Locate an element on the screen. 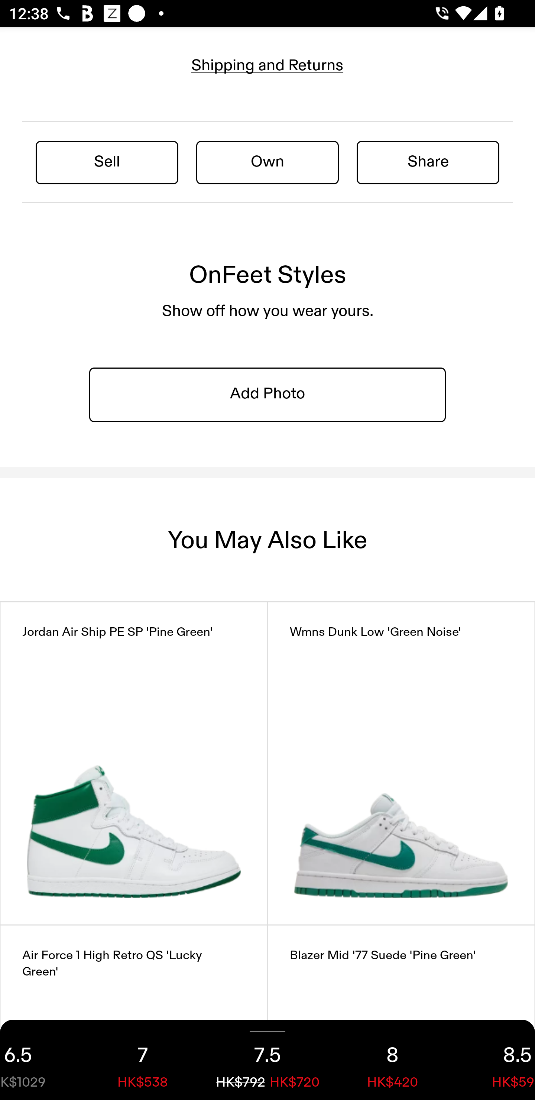 The height and width of the screenshot is (1100, 535). 8.5 HK$594 is located at coordinates (495, 1060).